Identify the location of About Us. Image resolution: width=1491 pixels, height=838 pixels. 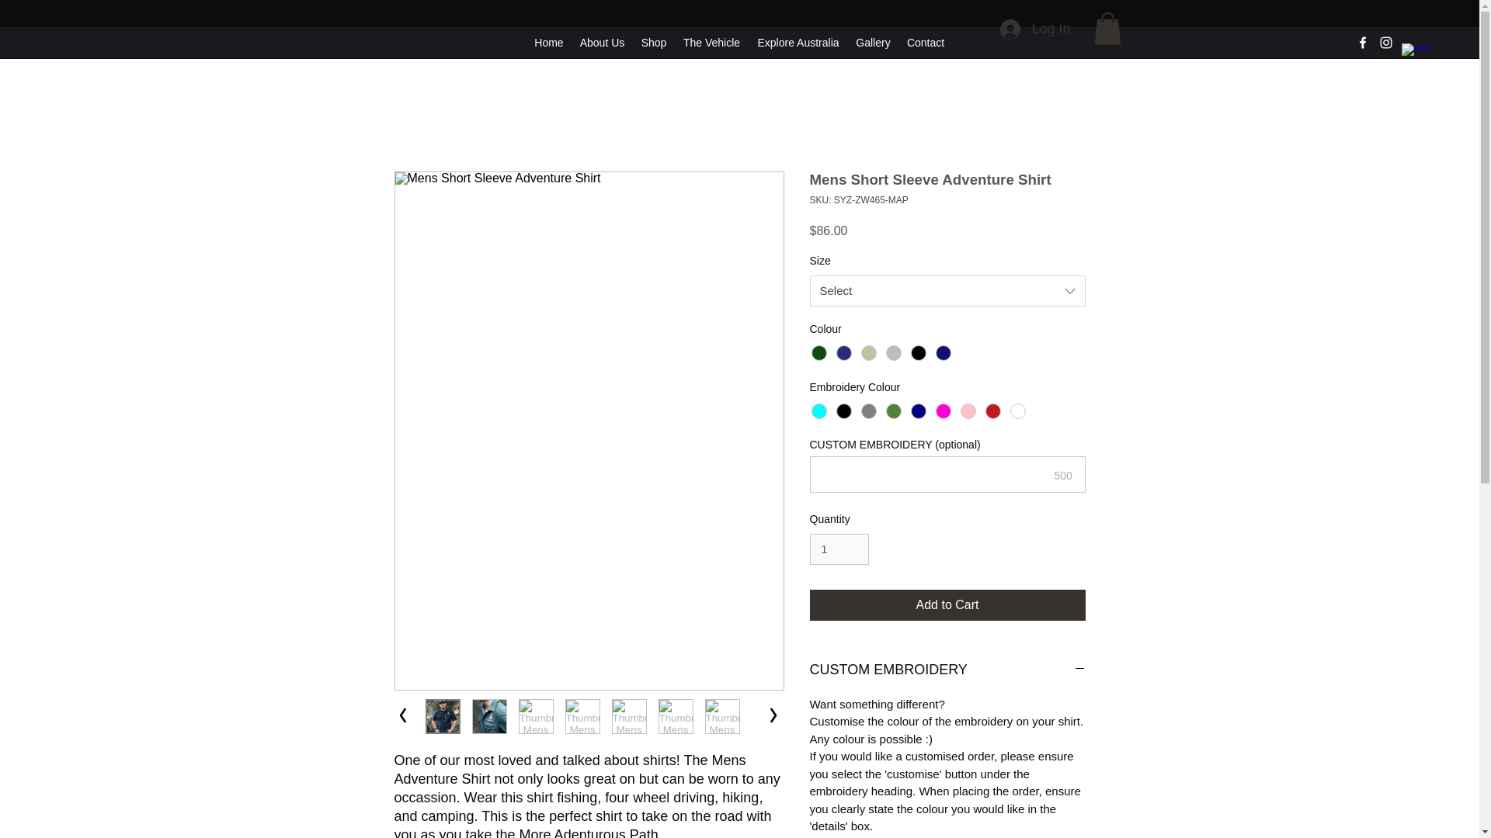
(601, 42).